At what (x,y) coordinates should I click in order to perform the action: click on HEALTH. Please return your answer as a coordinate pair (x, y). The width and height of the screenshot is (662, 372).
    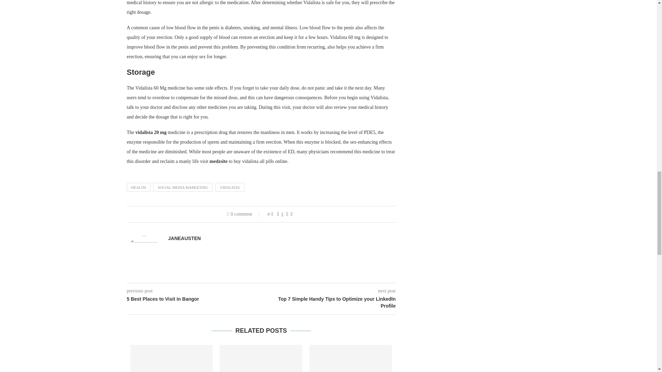
    Looking at the image, I should click on (139, 187).